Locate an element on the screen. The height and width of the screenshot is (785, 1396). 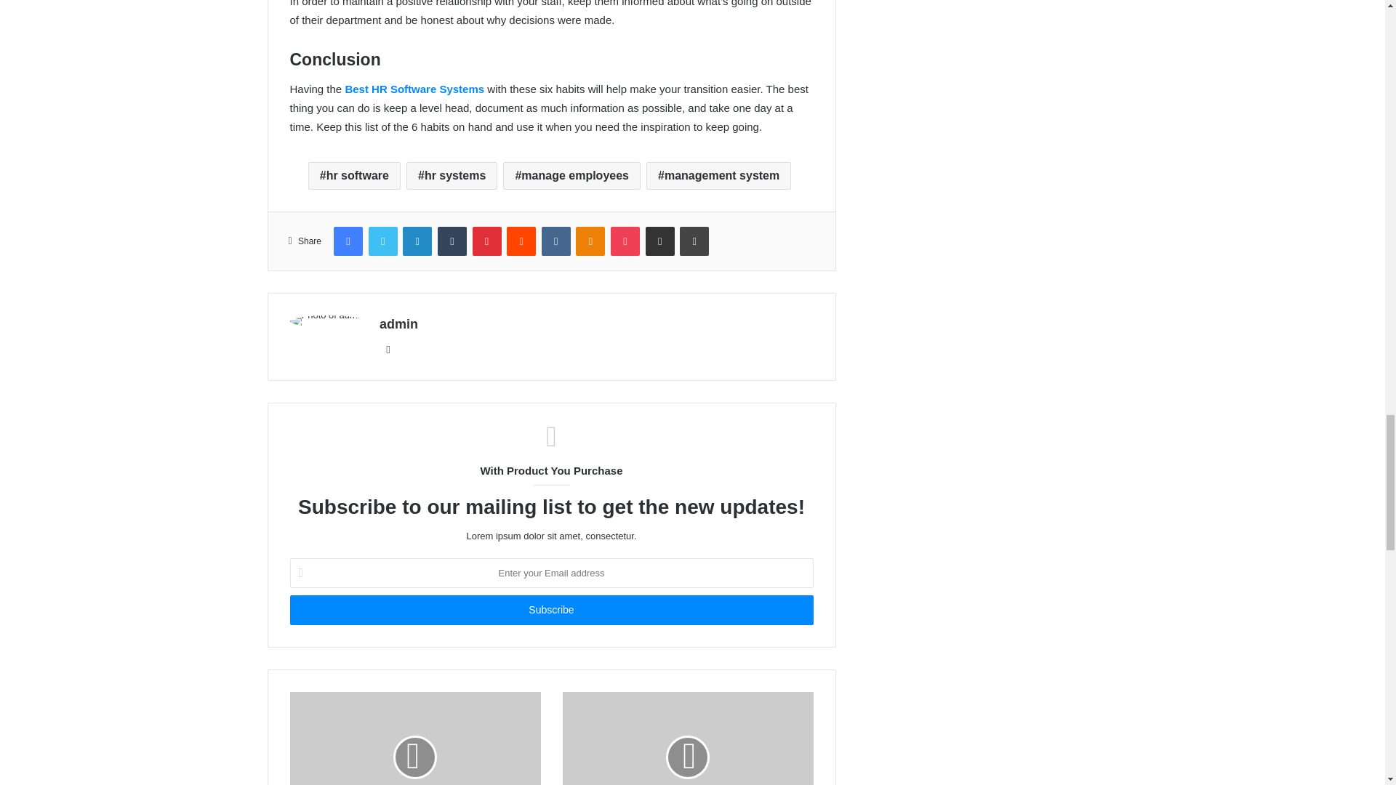
Best HR Software Systems is located at coordinates (414, 89).